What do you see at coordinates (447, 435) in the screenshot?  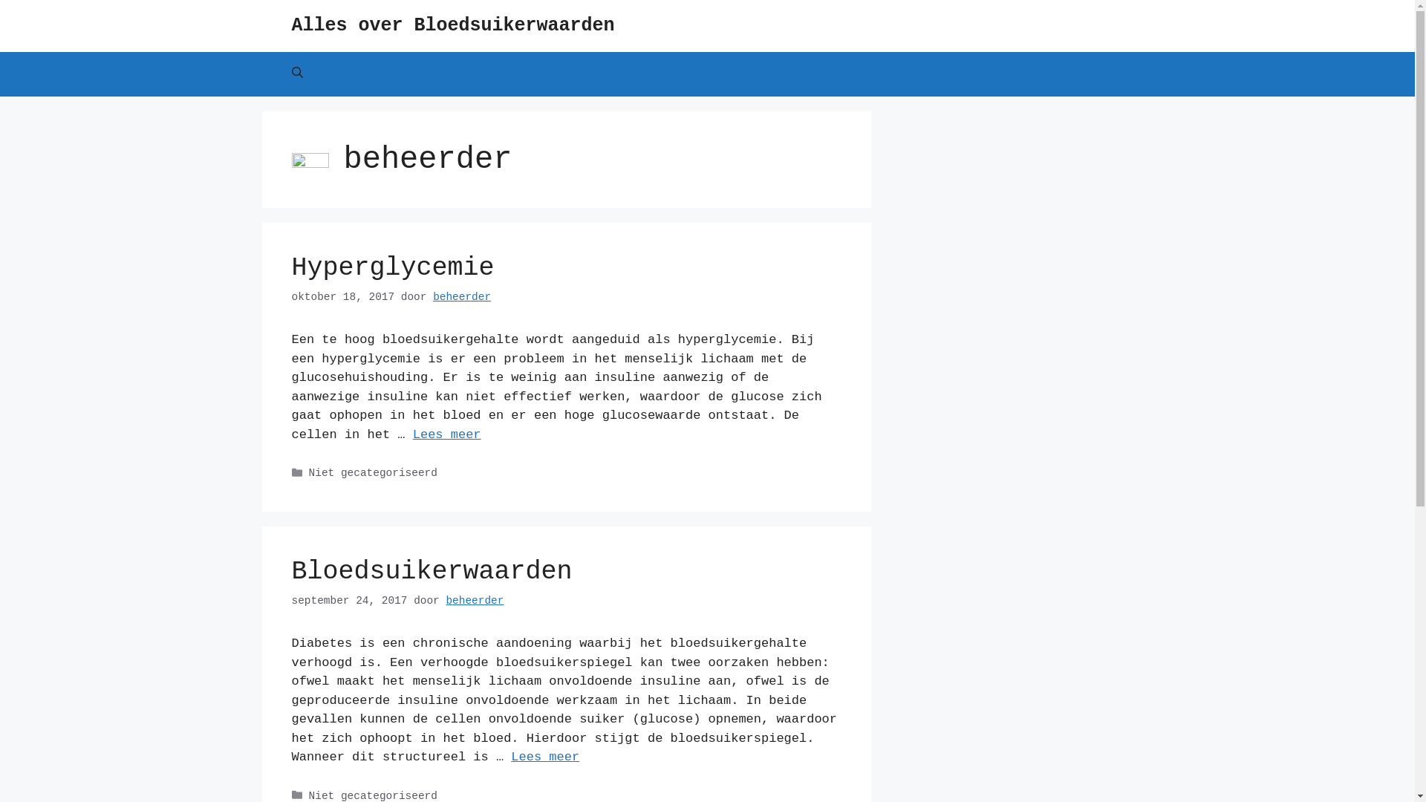 I see `Lees meer` at bounding box center [447, 435].